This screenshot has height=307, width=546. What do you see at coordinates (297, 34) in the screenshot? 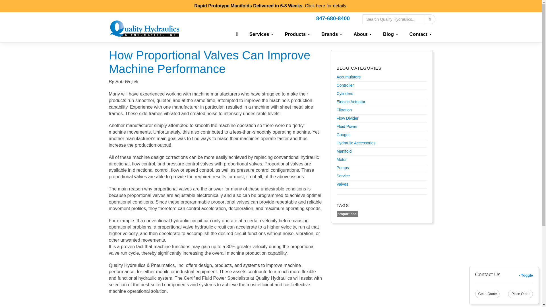
I see `Products` at bounding box center [297, 34].